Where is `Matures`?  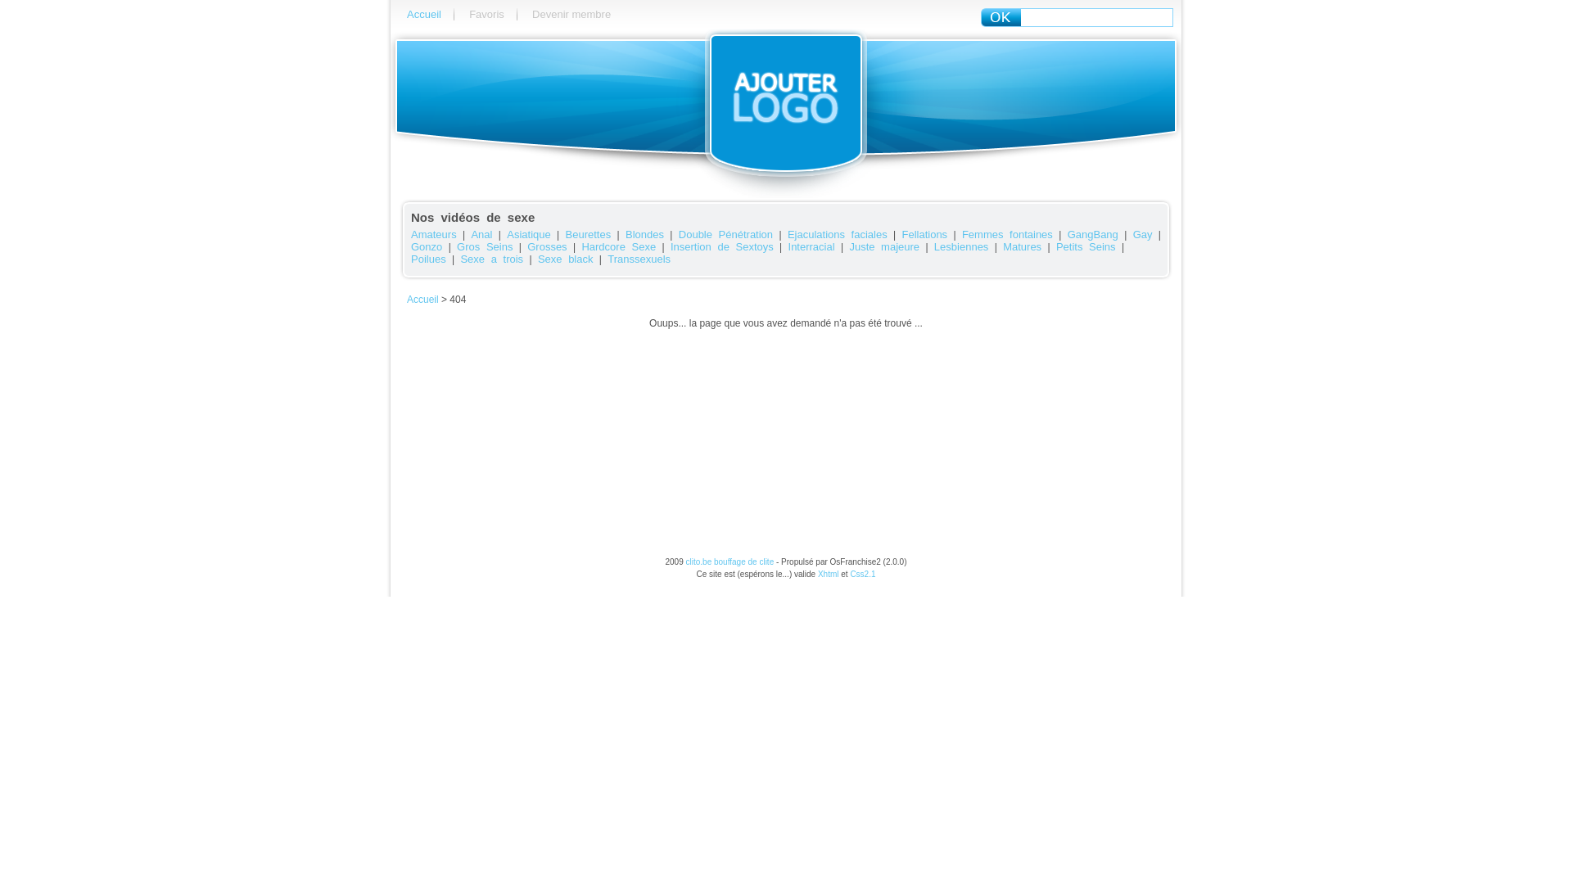 Matures is located at coordinates (1022, 247).